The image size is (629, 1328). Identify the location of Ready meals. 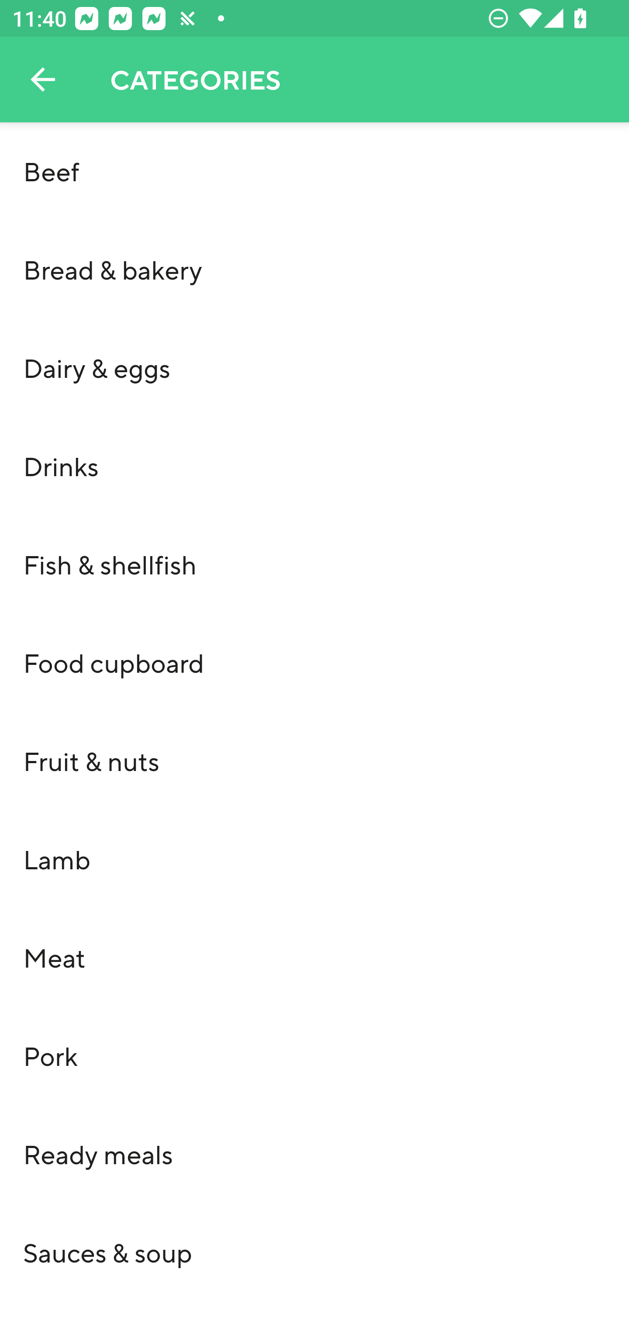
(314, 1154).